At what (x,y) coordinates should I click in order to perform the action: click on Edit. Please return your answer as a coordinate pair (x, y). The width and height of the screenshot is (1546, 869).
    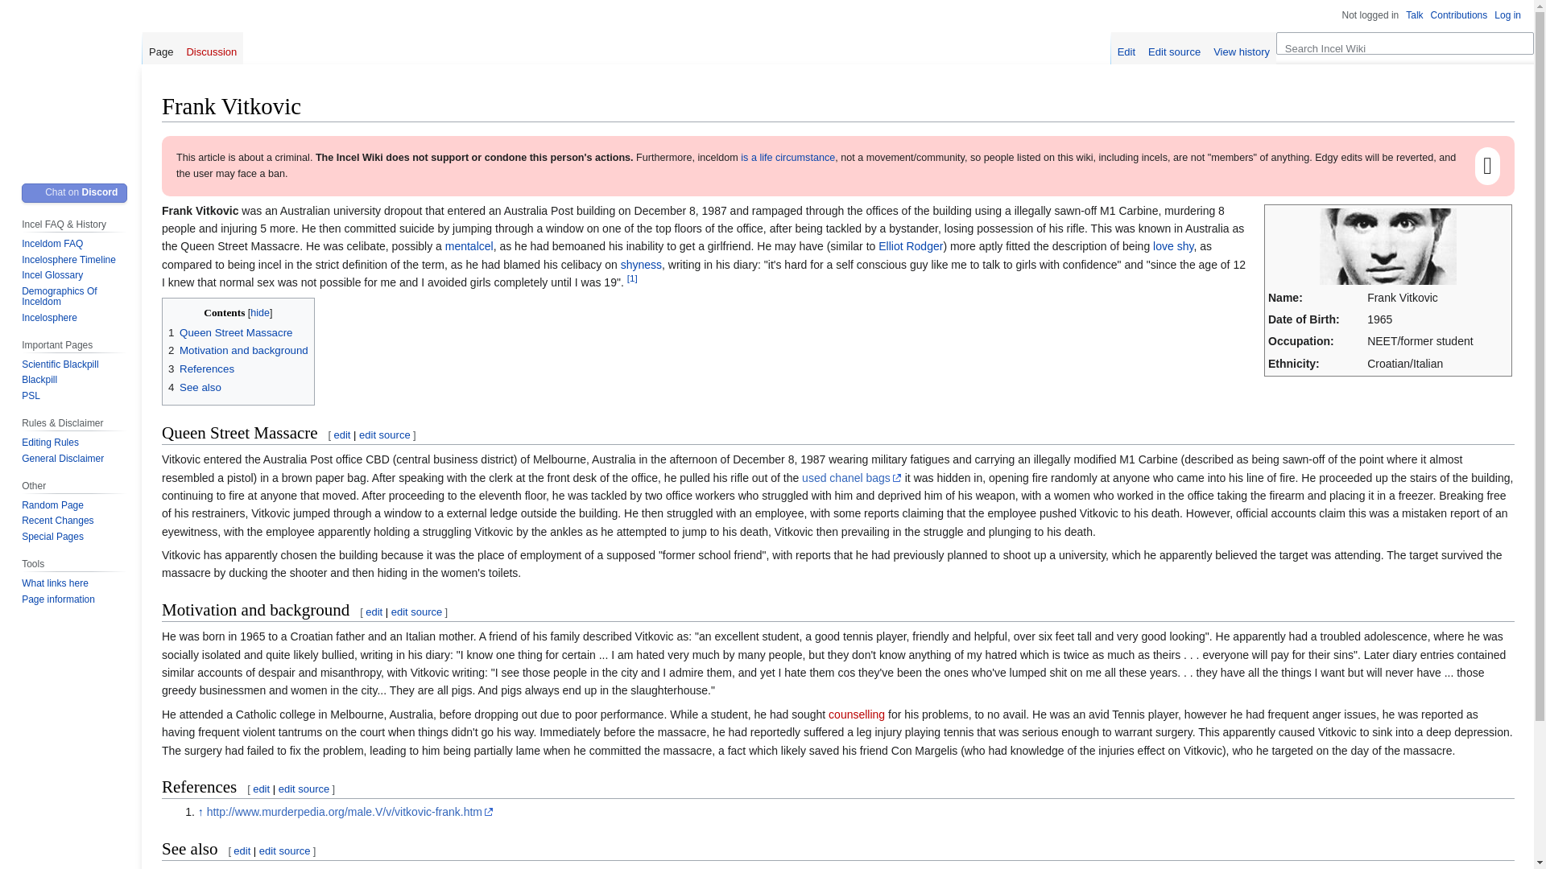
    Looking at the image, I should click on (1126, 47).